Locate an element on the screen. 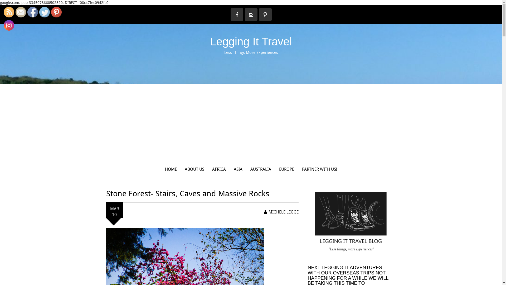  Advertisement is located at coordinates (251, 123).